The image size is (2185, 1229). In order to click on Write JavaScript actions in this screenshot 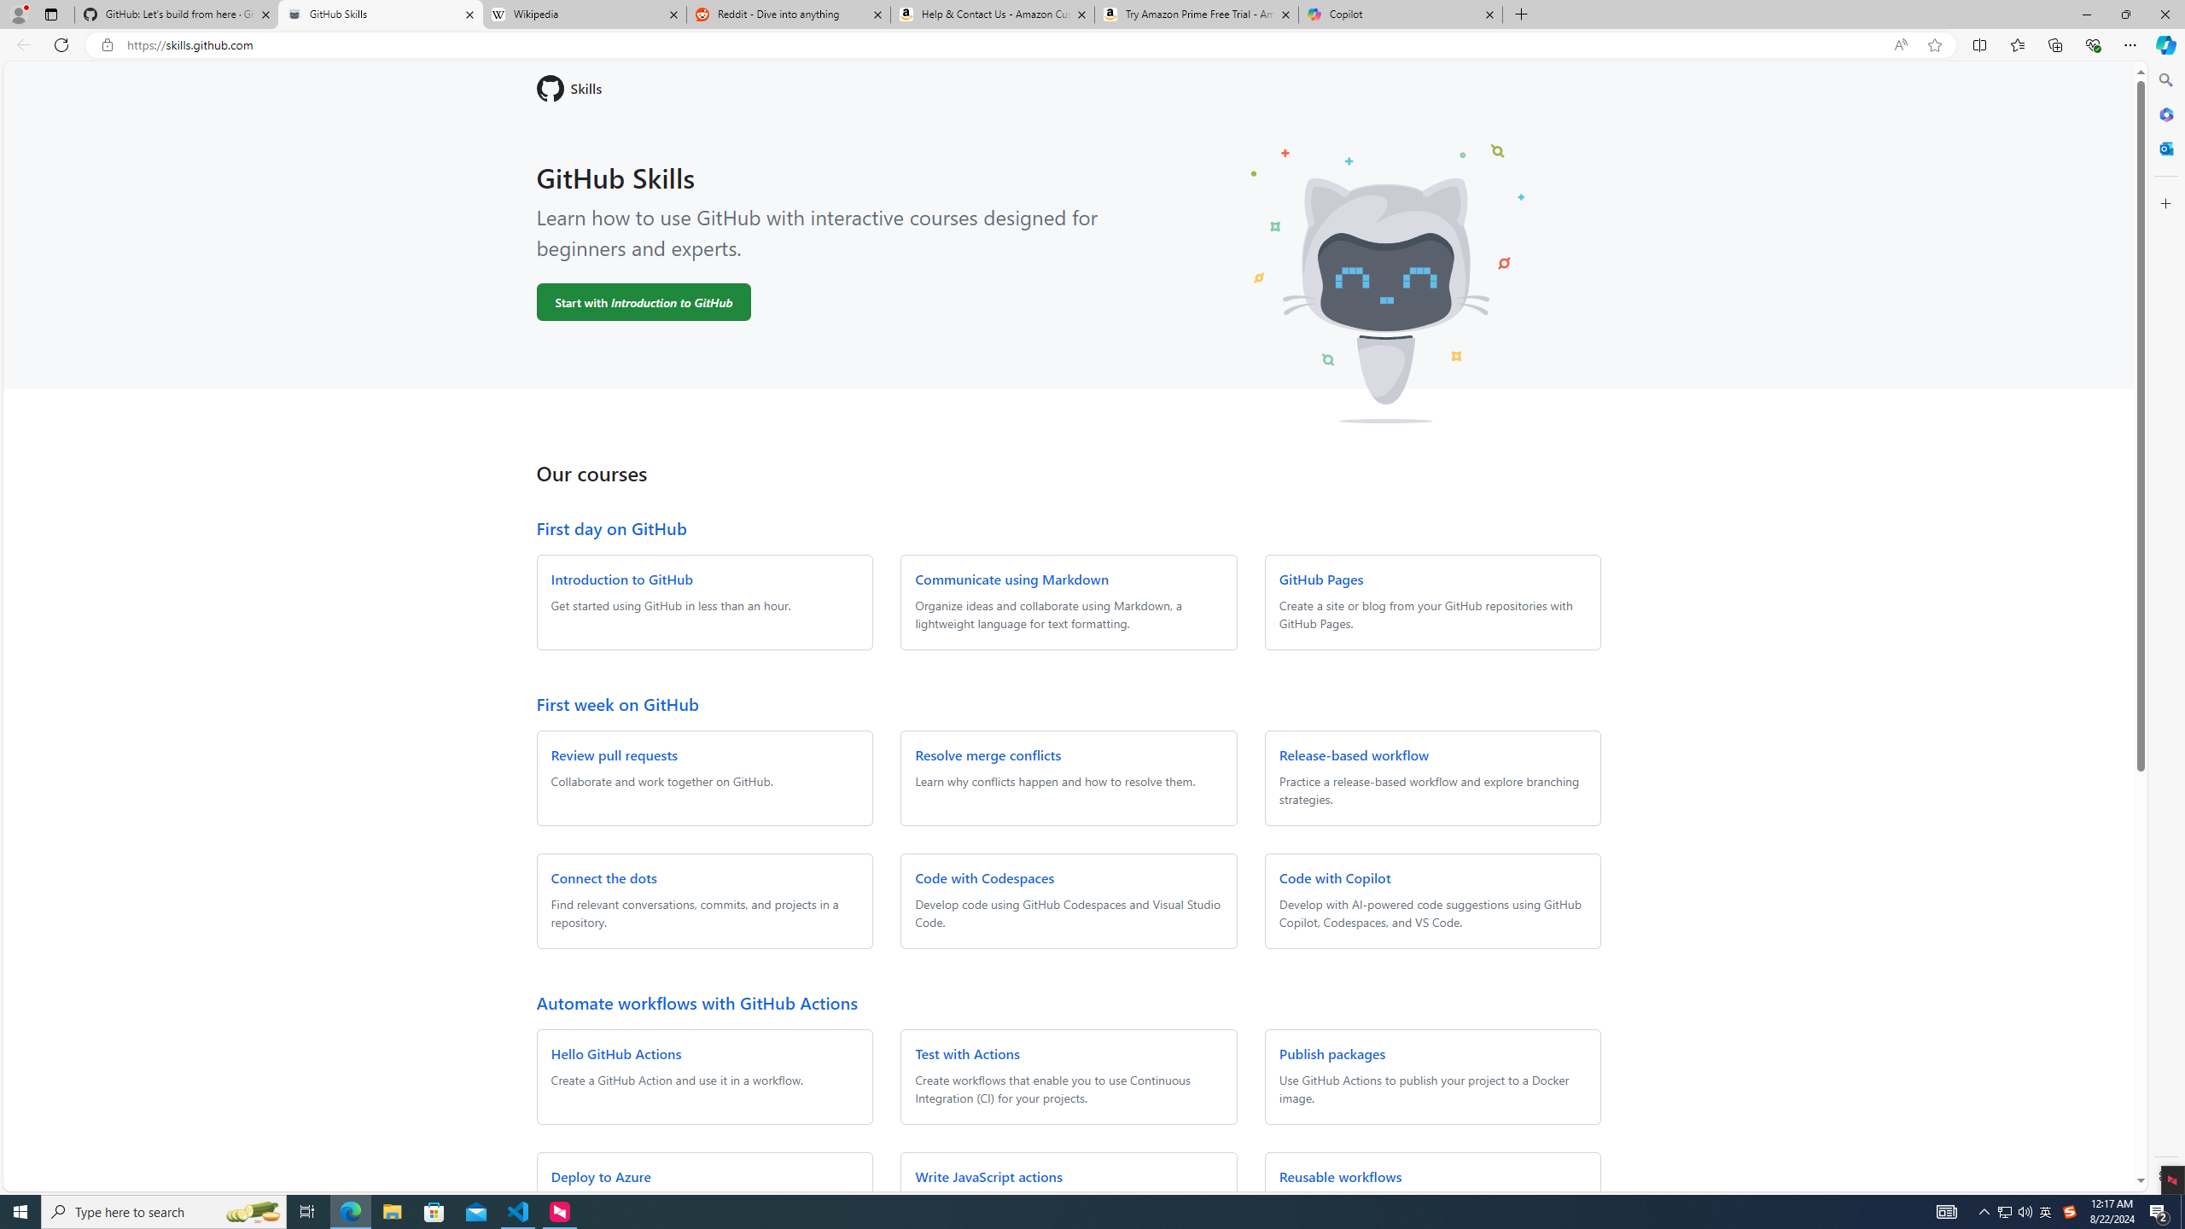, I will do `click(988, 1176)`.